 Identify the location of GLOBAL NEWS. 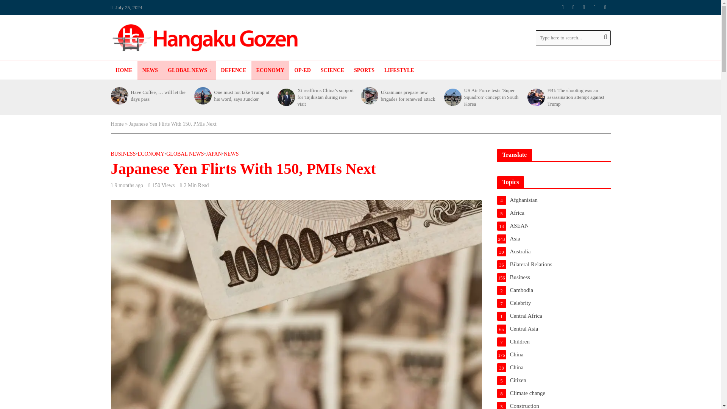
(189, 70).